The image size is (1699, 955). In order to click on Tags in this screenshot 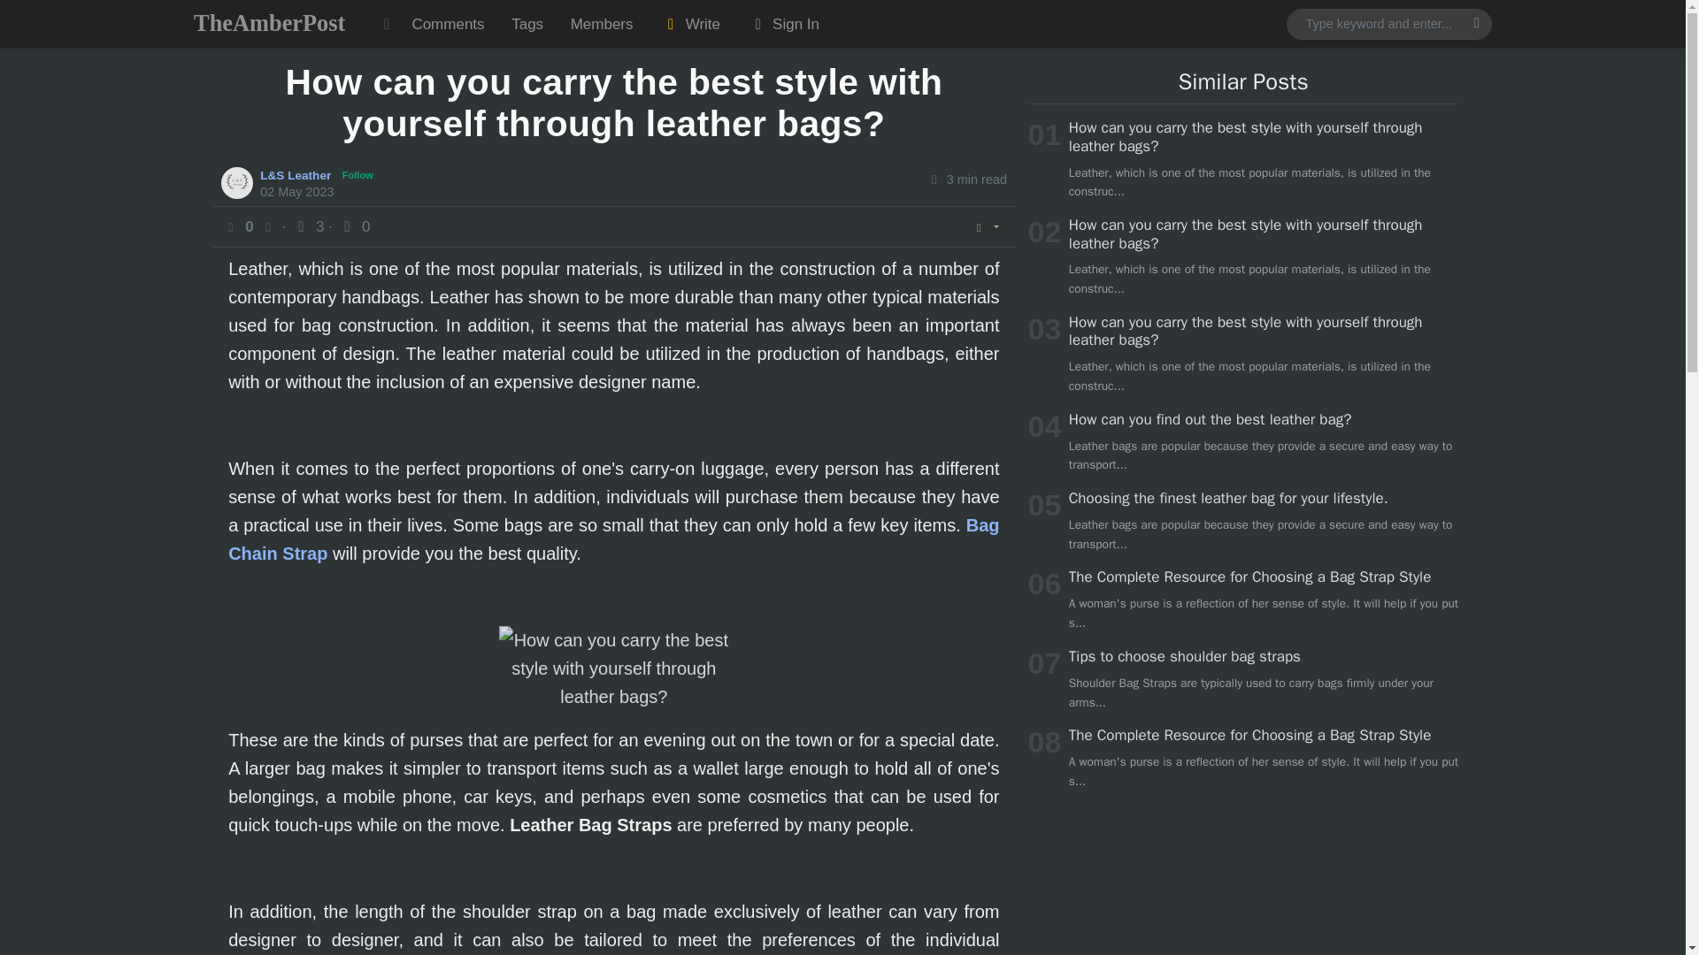, I will do `click(527, 24)`.